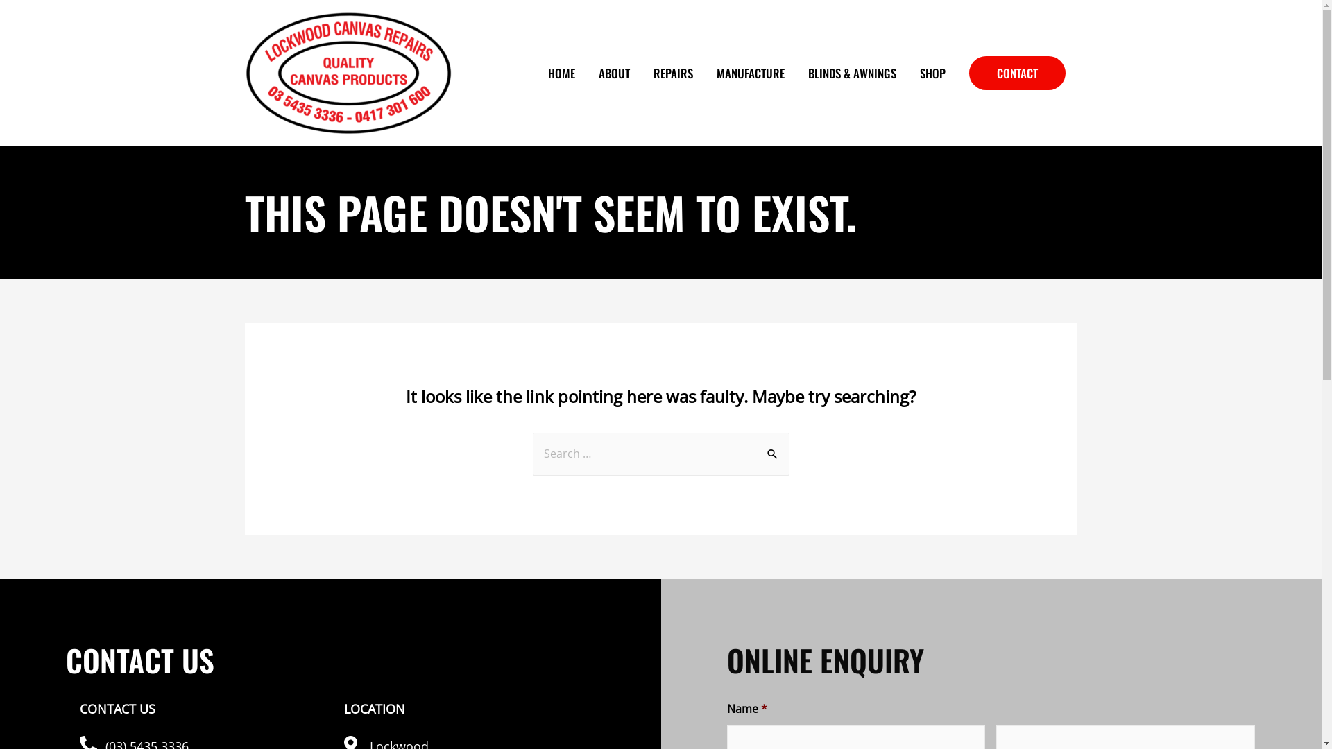 Image resolution: width=1332 pixels, height=749 pixels. What do you see at coordinates (1017, 74) in the screenshot?
I see `CONTACT` at bounding box center [1017, 74].